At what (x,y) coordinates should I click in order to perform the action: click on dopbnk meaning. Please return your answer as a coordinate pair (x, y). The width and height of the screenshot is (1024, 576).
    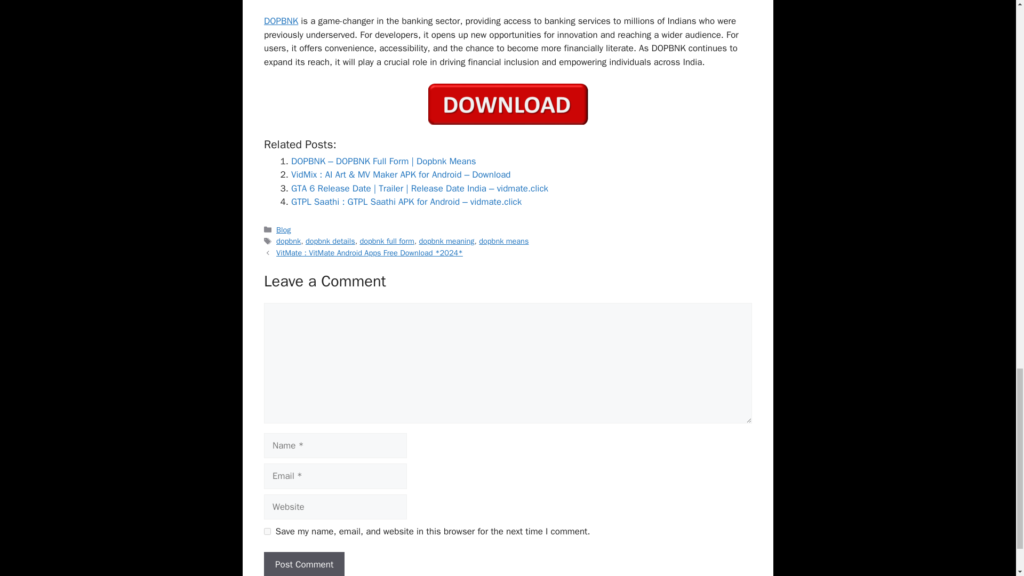
    Looking at the image, I should click on (446, 241).